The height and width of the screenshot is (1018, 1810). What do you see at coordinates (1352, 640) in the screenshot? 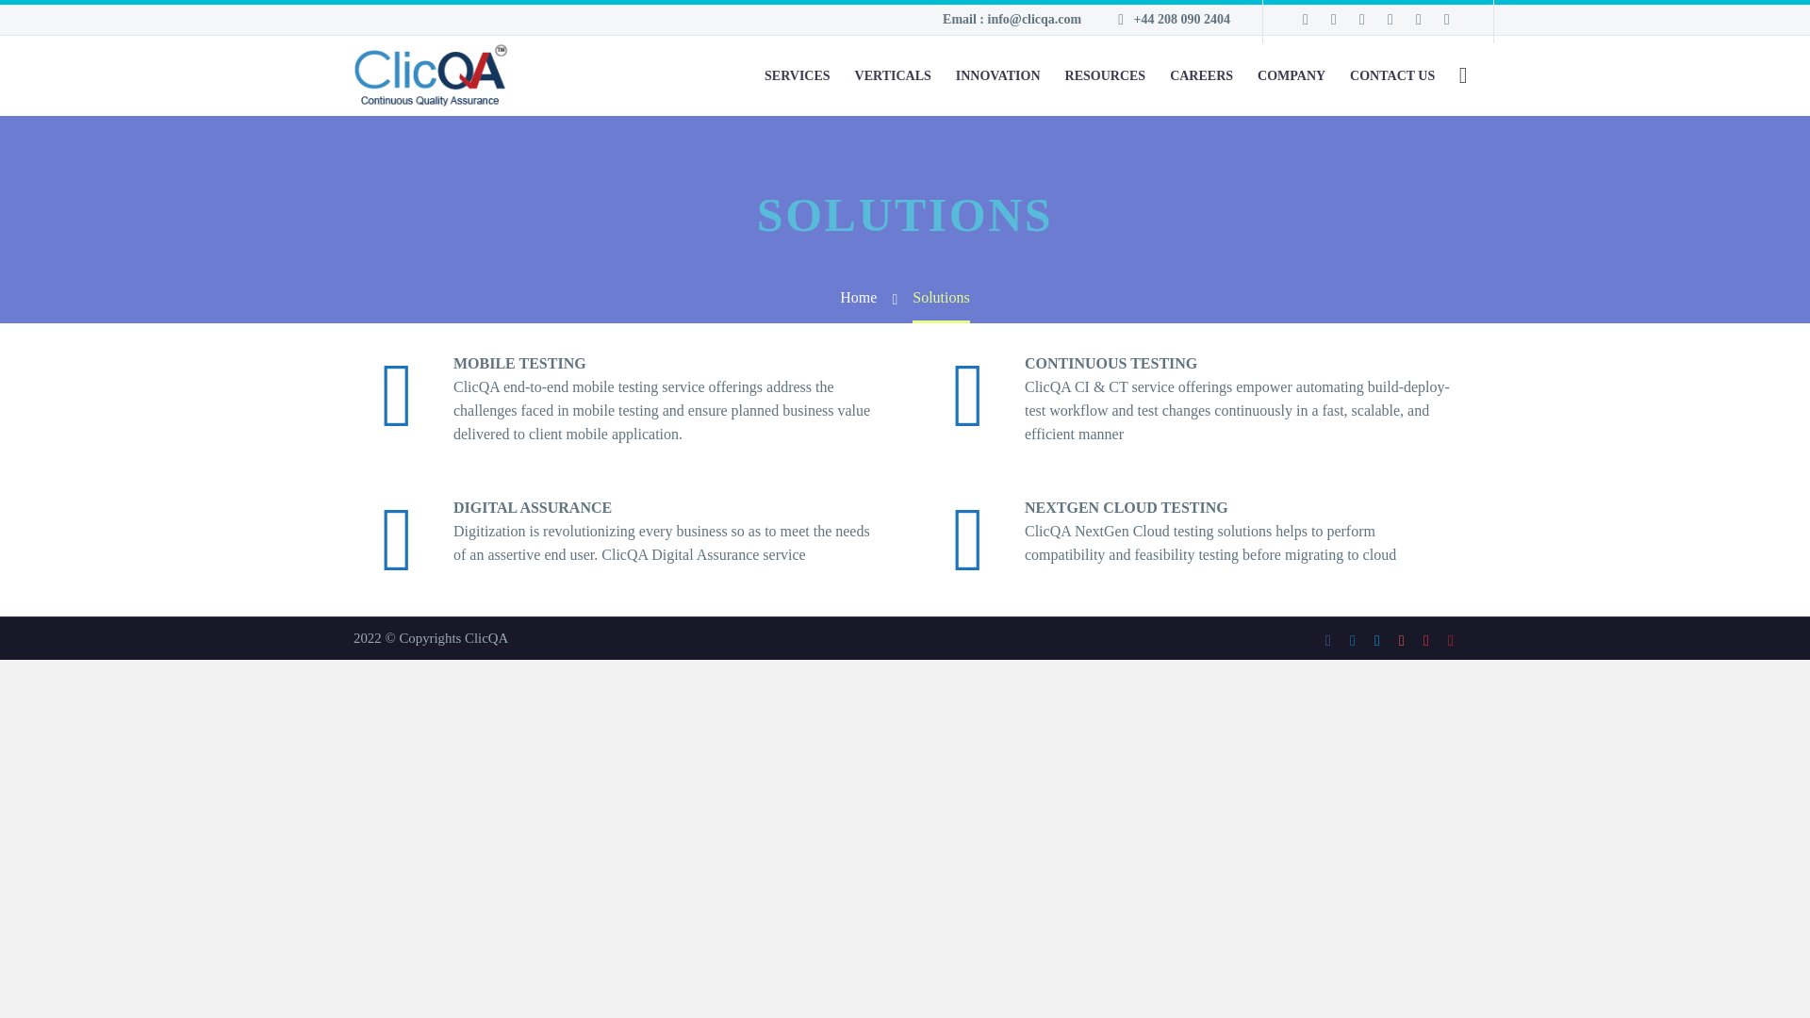
I see `LinkedIn` at bounding box center [1352, 640].